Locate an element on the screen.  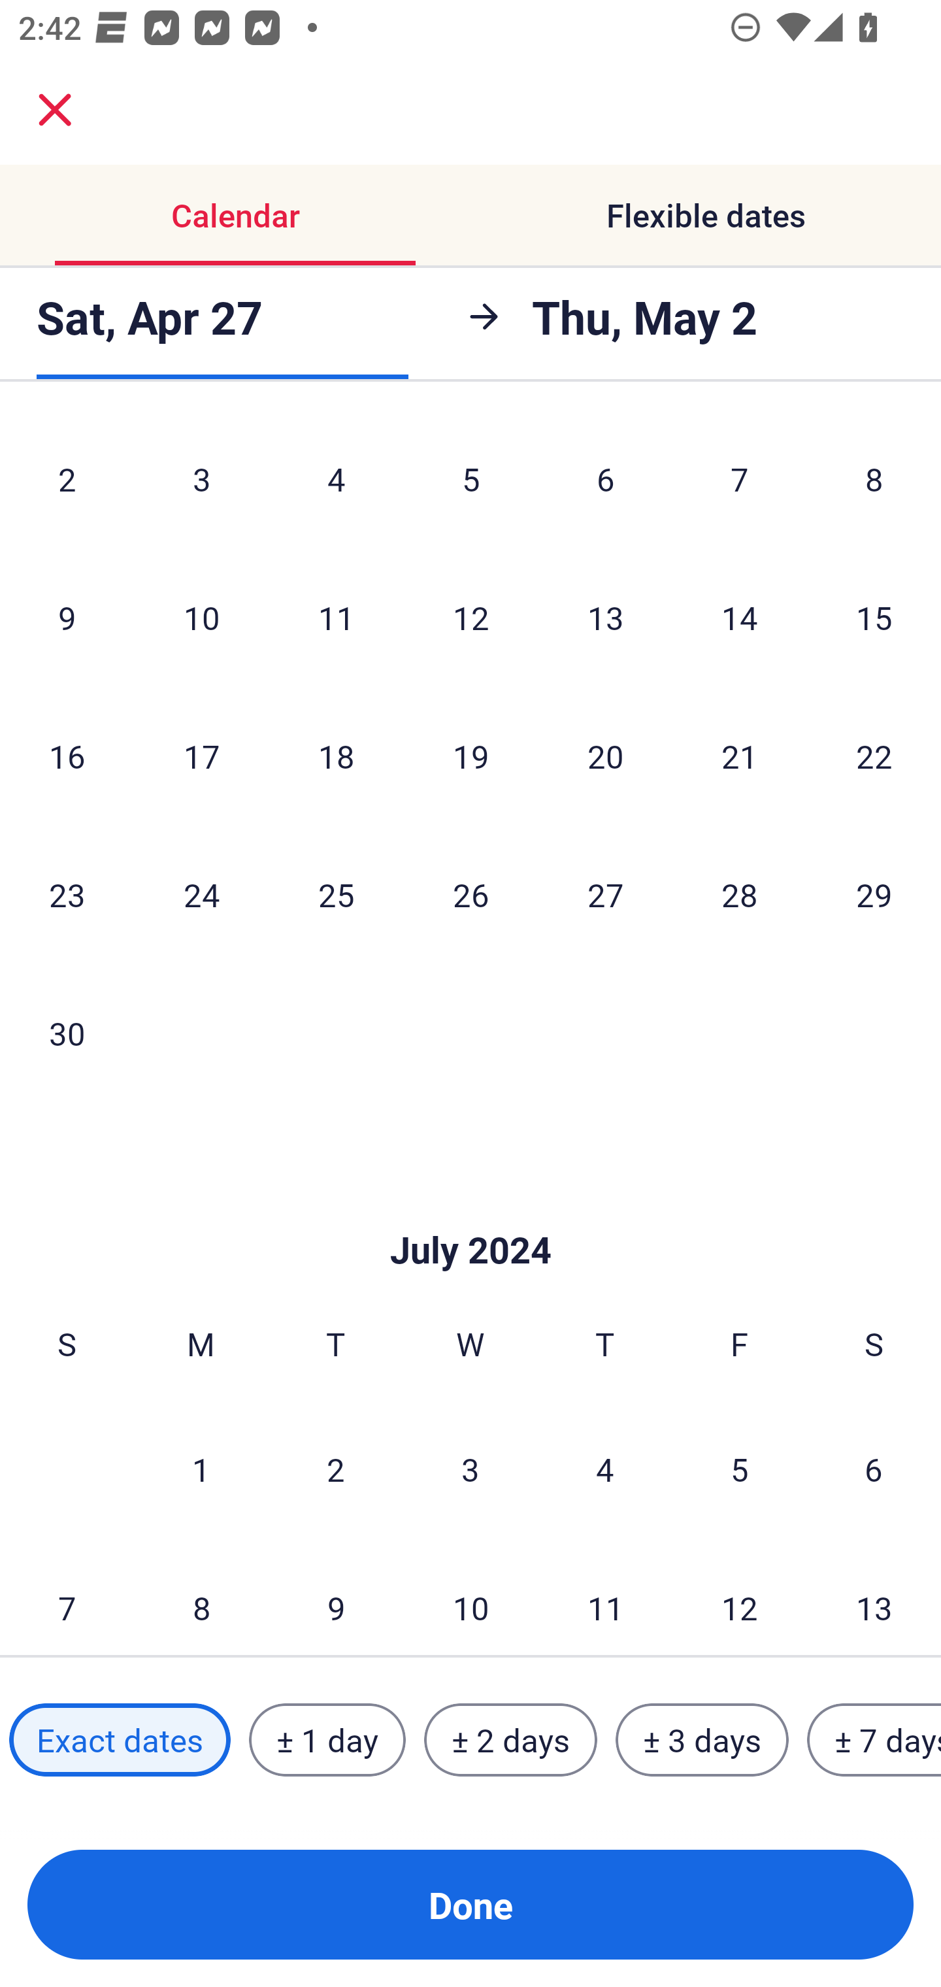
28 Friday, June 28, 2024 is located at coordinates (740, 894).